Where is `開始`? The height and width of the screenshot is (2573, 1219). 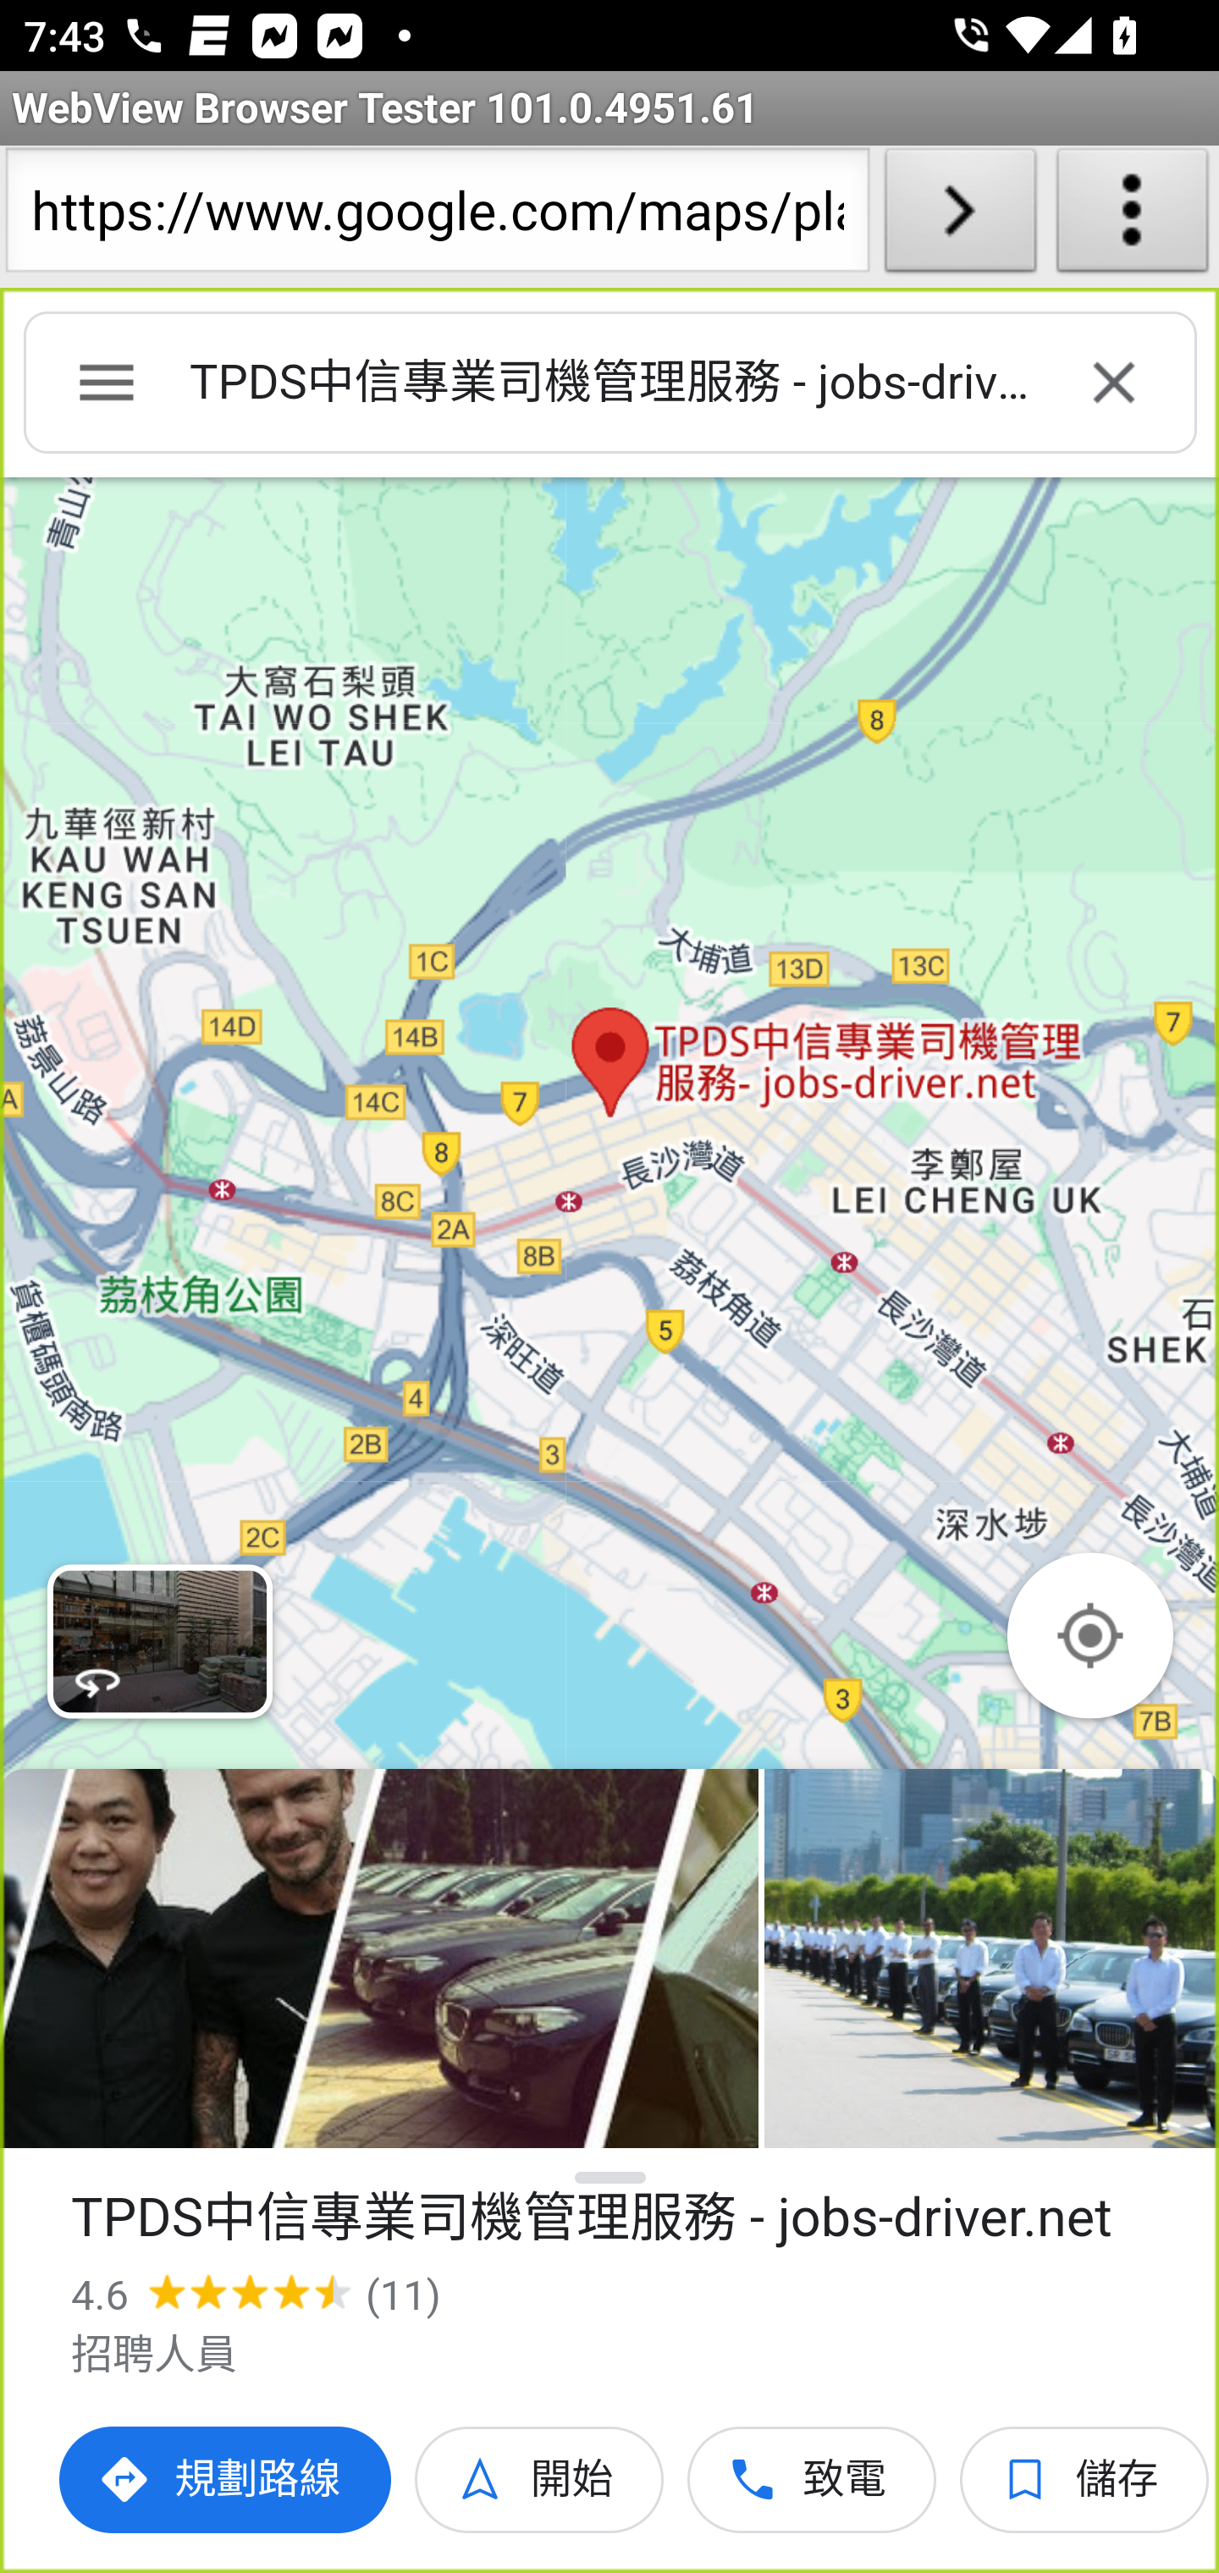
開始 is located at coordinates (540, 2480).